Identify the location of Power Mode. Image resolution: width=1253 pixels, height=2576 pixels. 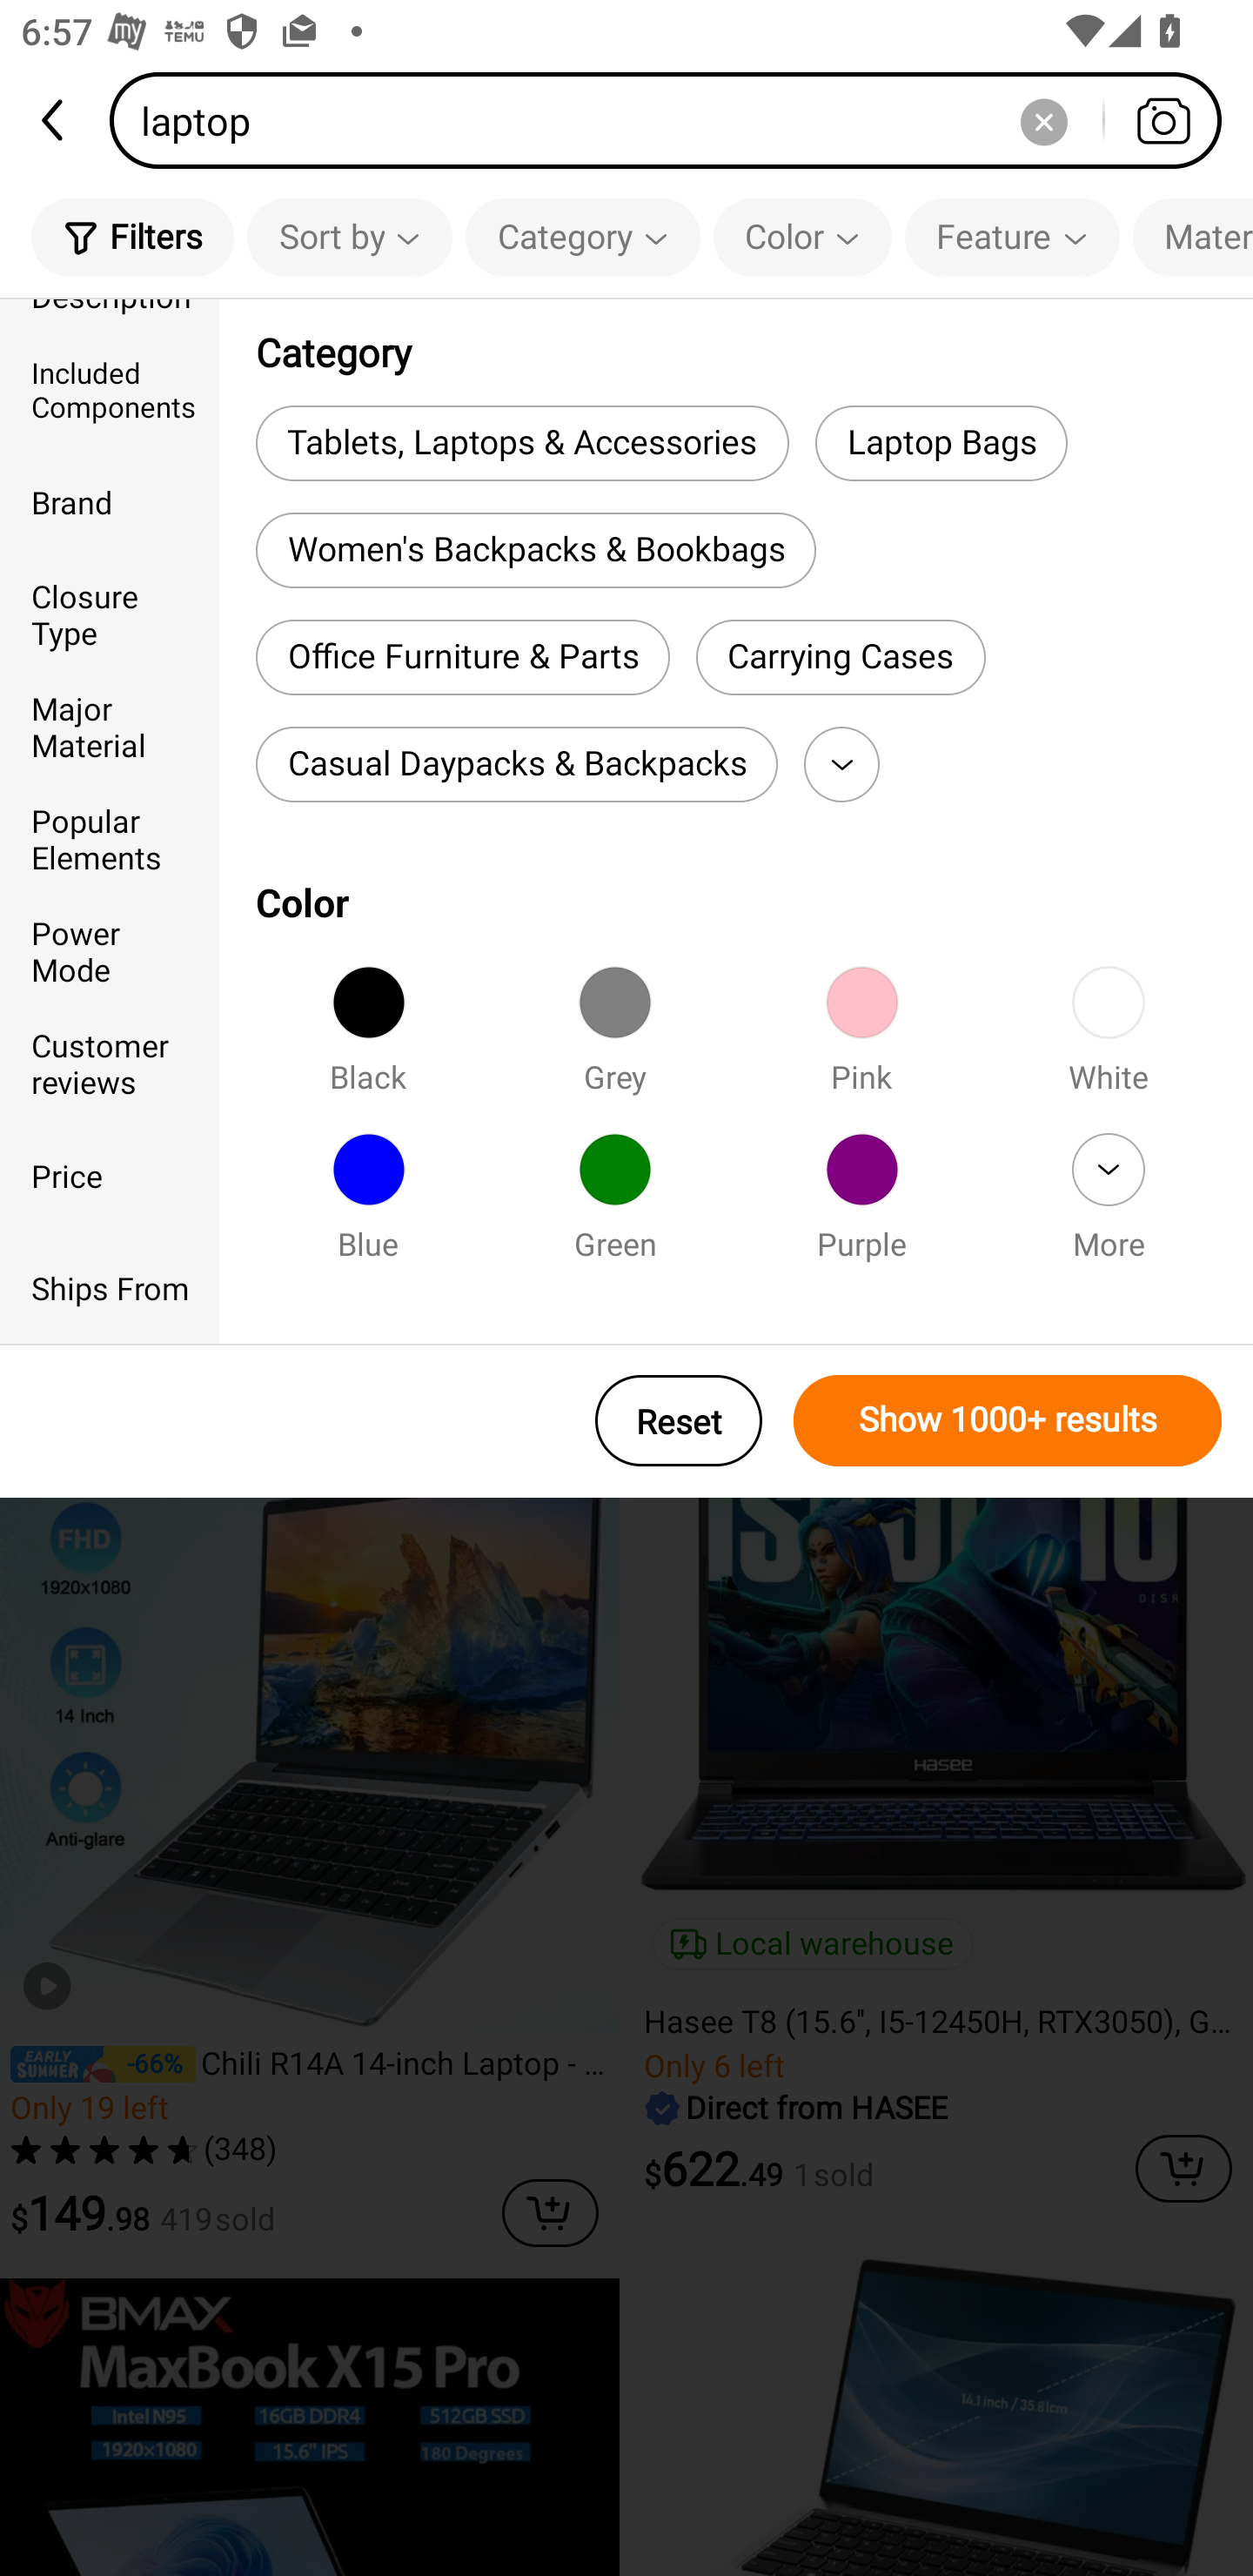
(110, 950).